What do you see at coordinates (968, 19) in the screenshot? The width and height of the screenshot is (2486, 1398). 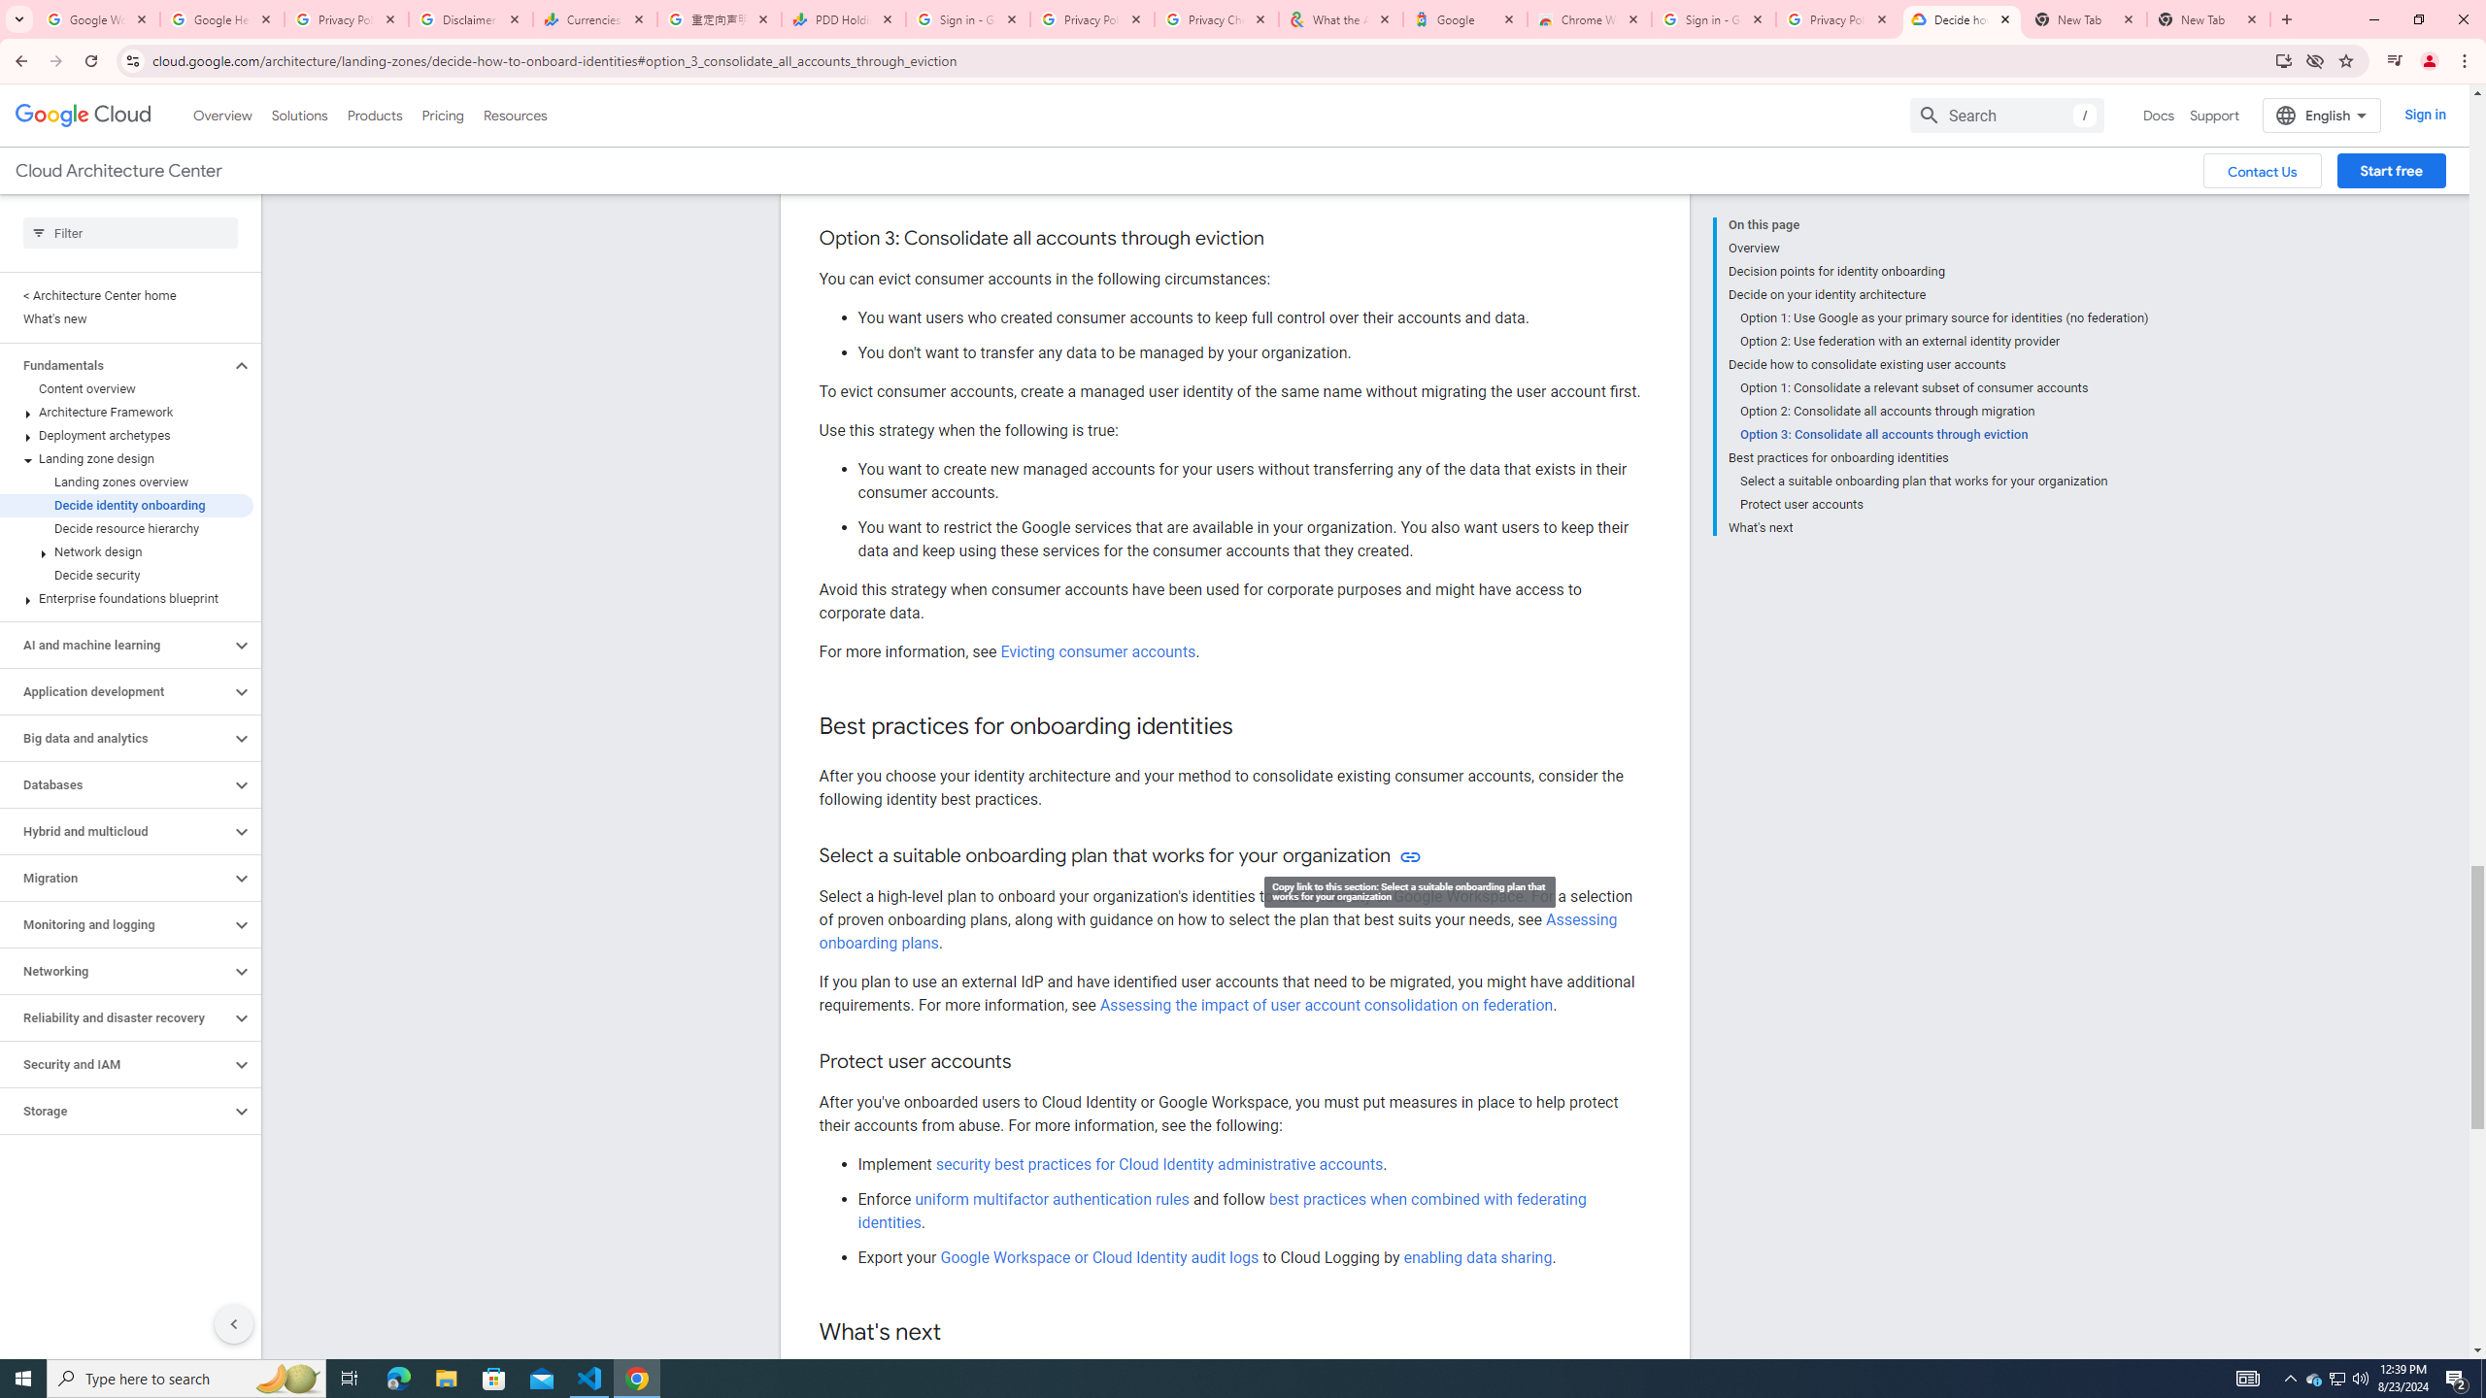 I see `Sign in - Google Accounts` at bounding box center [968, 19].